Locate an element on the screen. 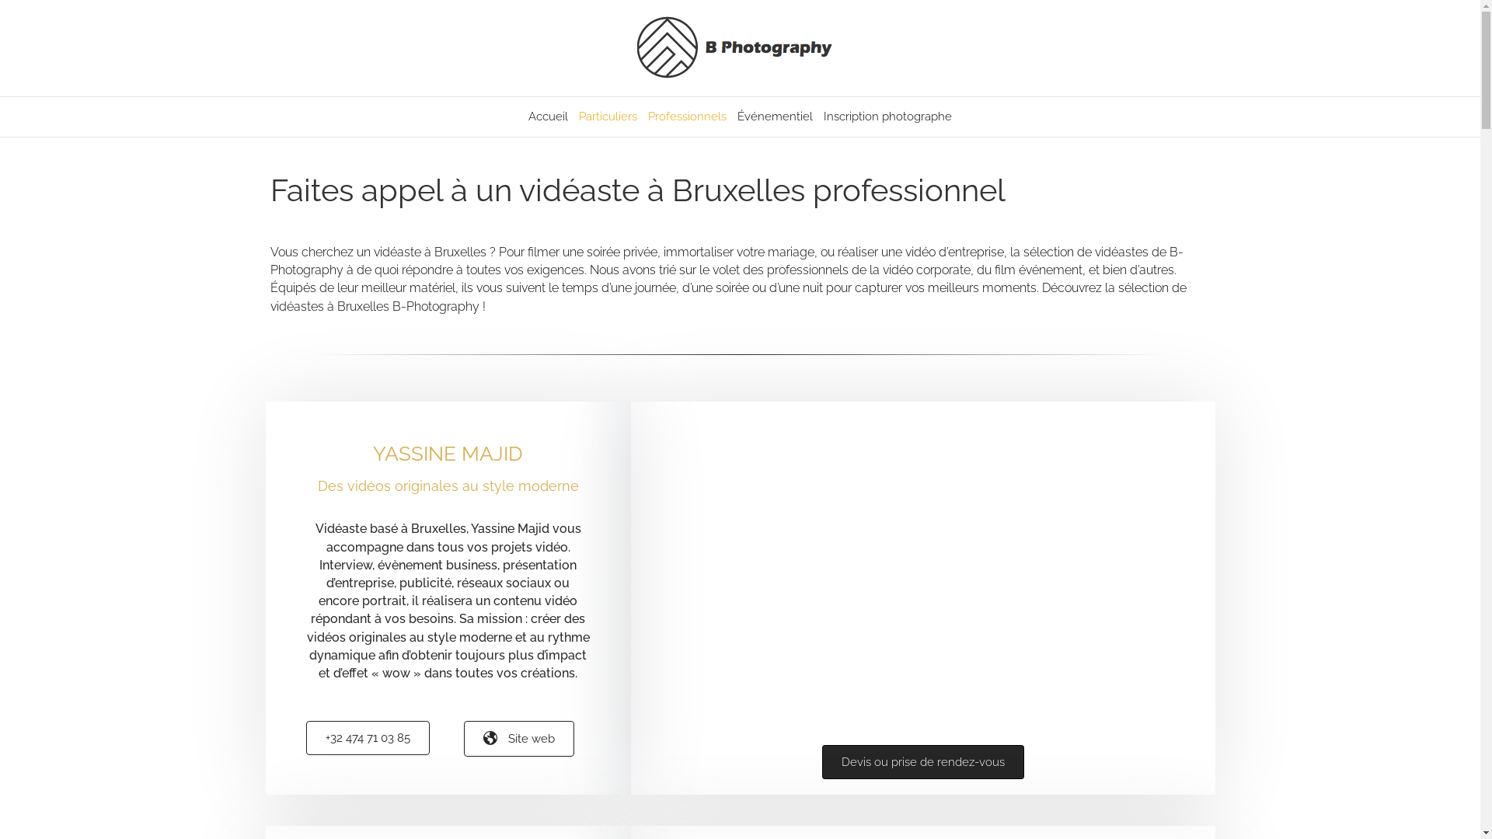 This screenshot has width=1492, height=839. Devis ou prise de rendez-vous is located at coordinates (923, 762).